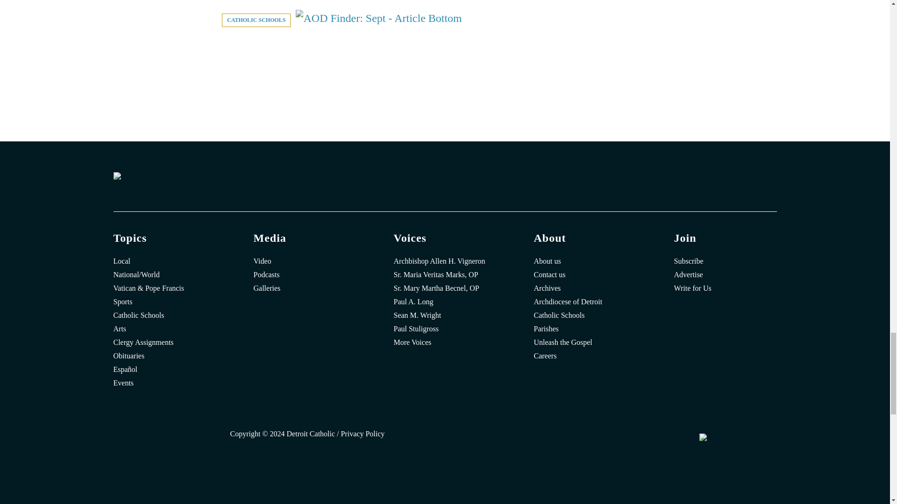 The height and width of the screenshot is (504, 897). I want to click on Obituaries, so click(164, 356).